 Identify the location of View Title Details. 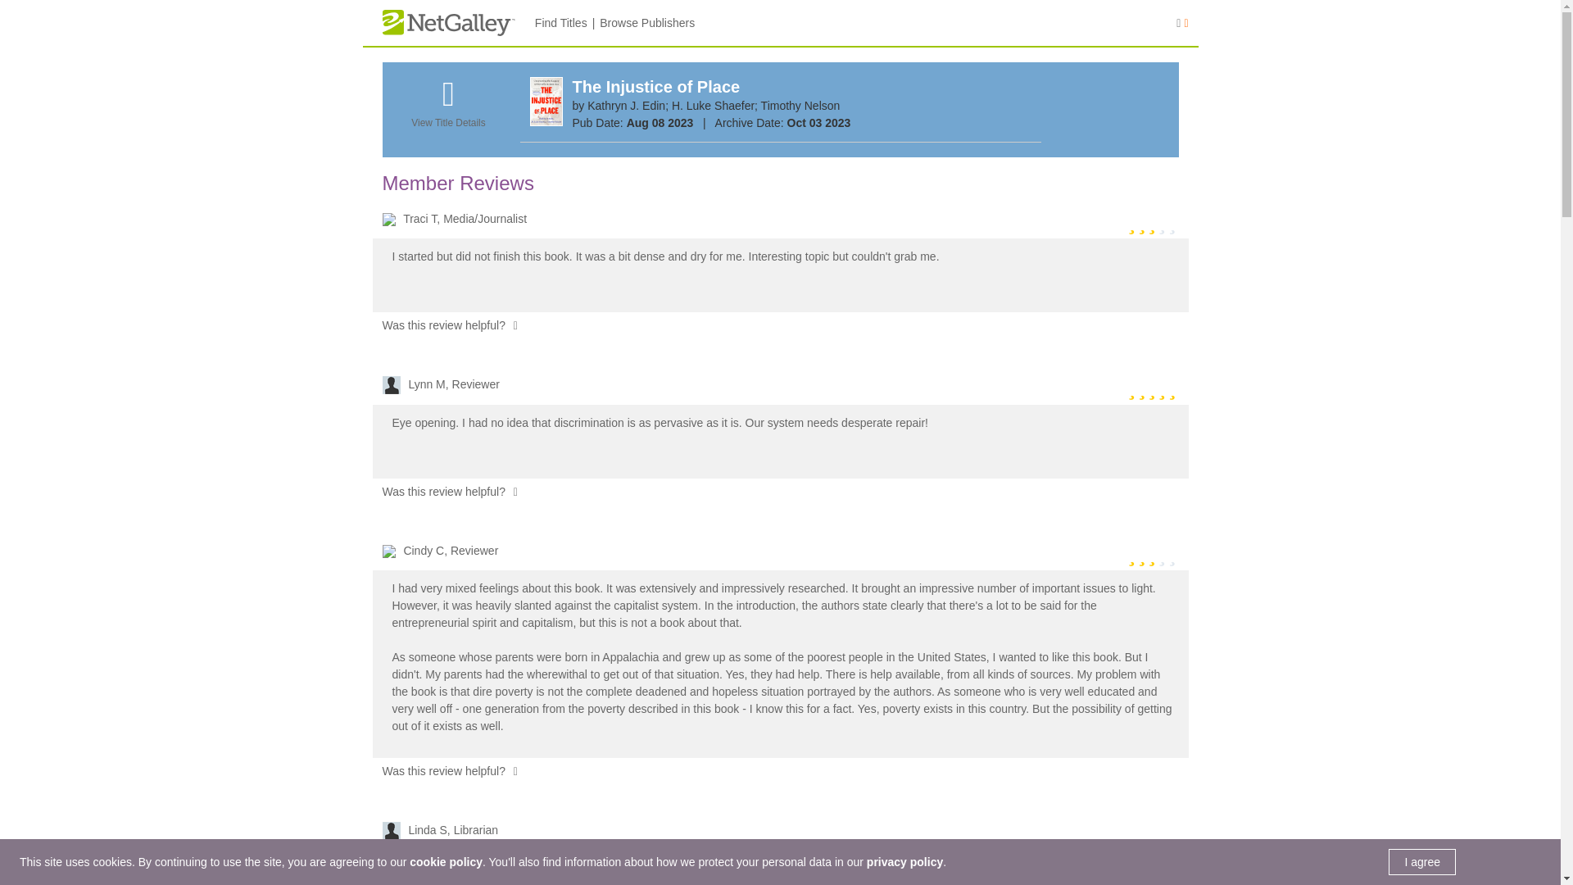
(447, 112).